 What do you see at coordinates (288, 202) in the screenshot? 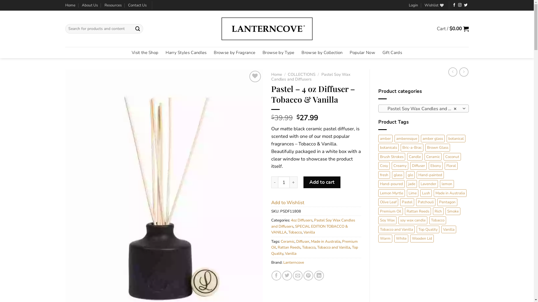
I see `Add to Wishlist` at bounding box center [288, 202].